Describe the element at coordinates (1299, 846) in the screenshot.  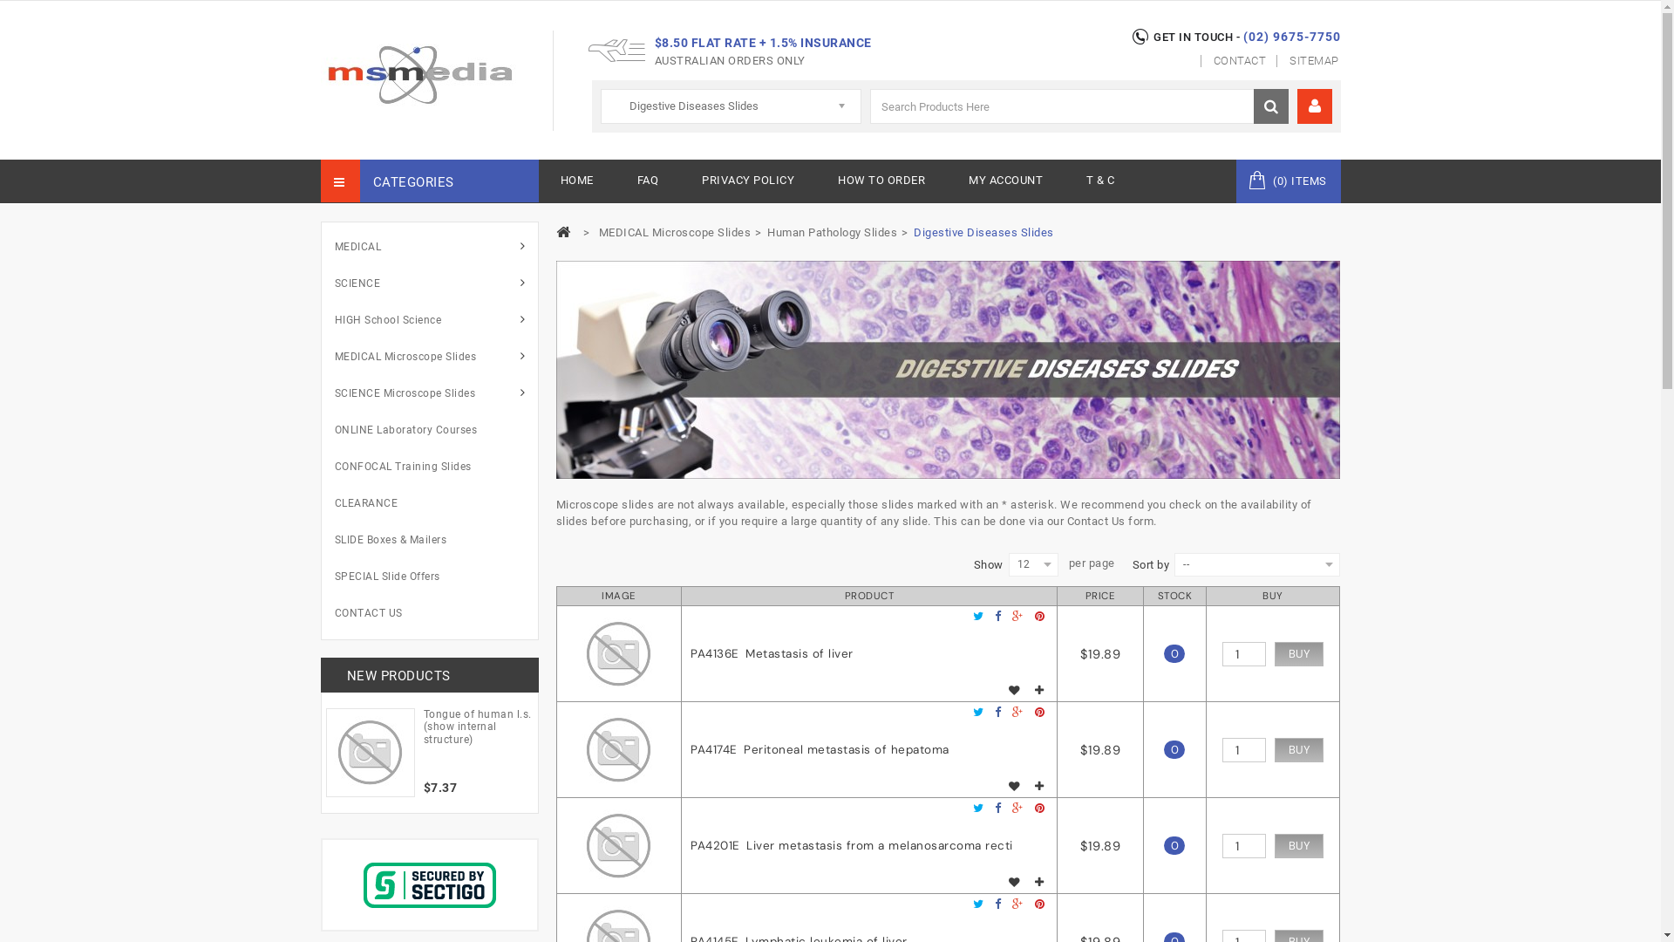
I see `BUY` at that location.